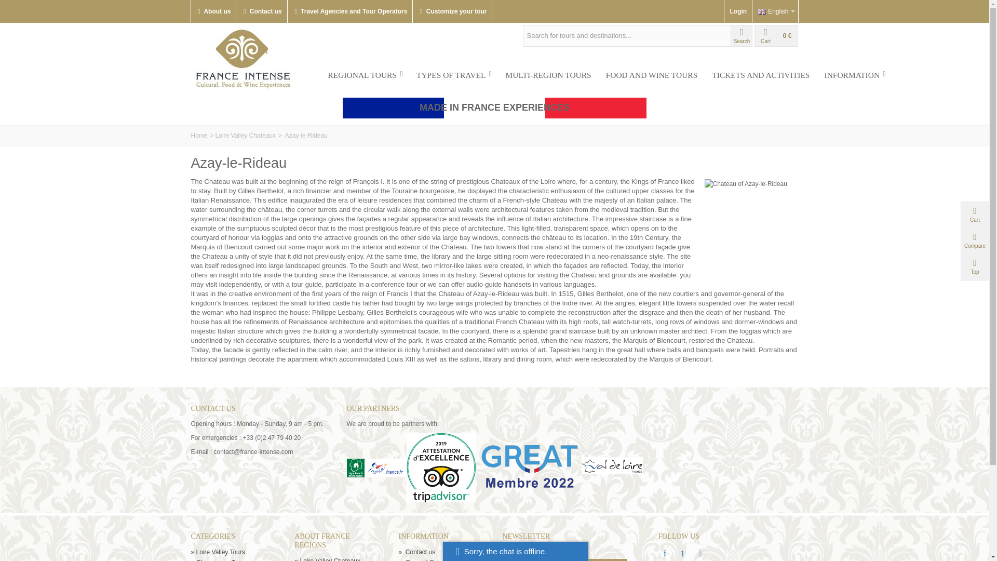  What do you see at coordinates (452, 11) in the screenshot?
I see `Customize your tour` at bounding box center [452, 11].